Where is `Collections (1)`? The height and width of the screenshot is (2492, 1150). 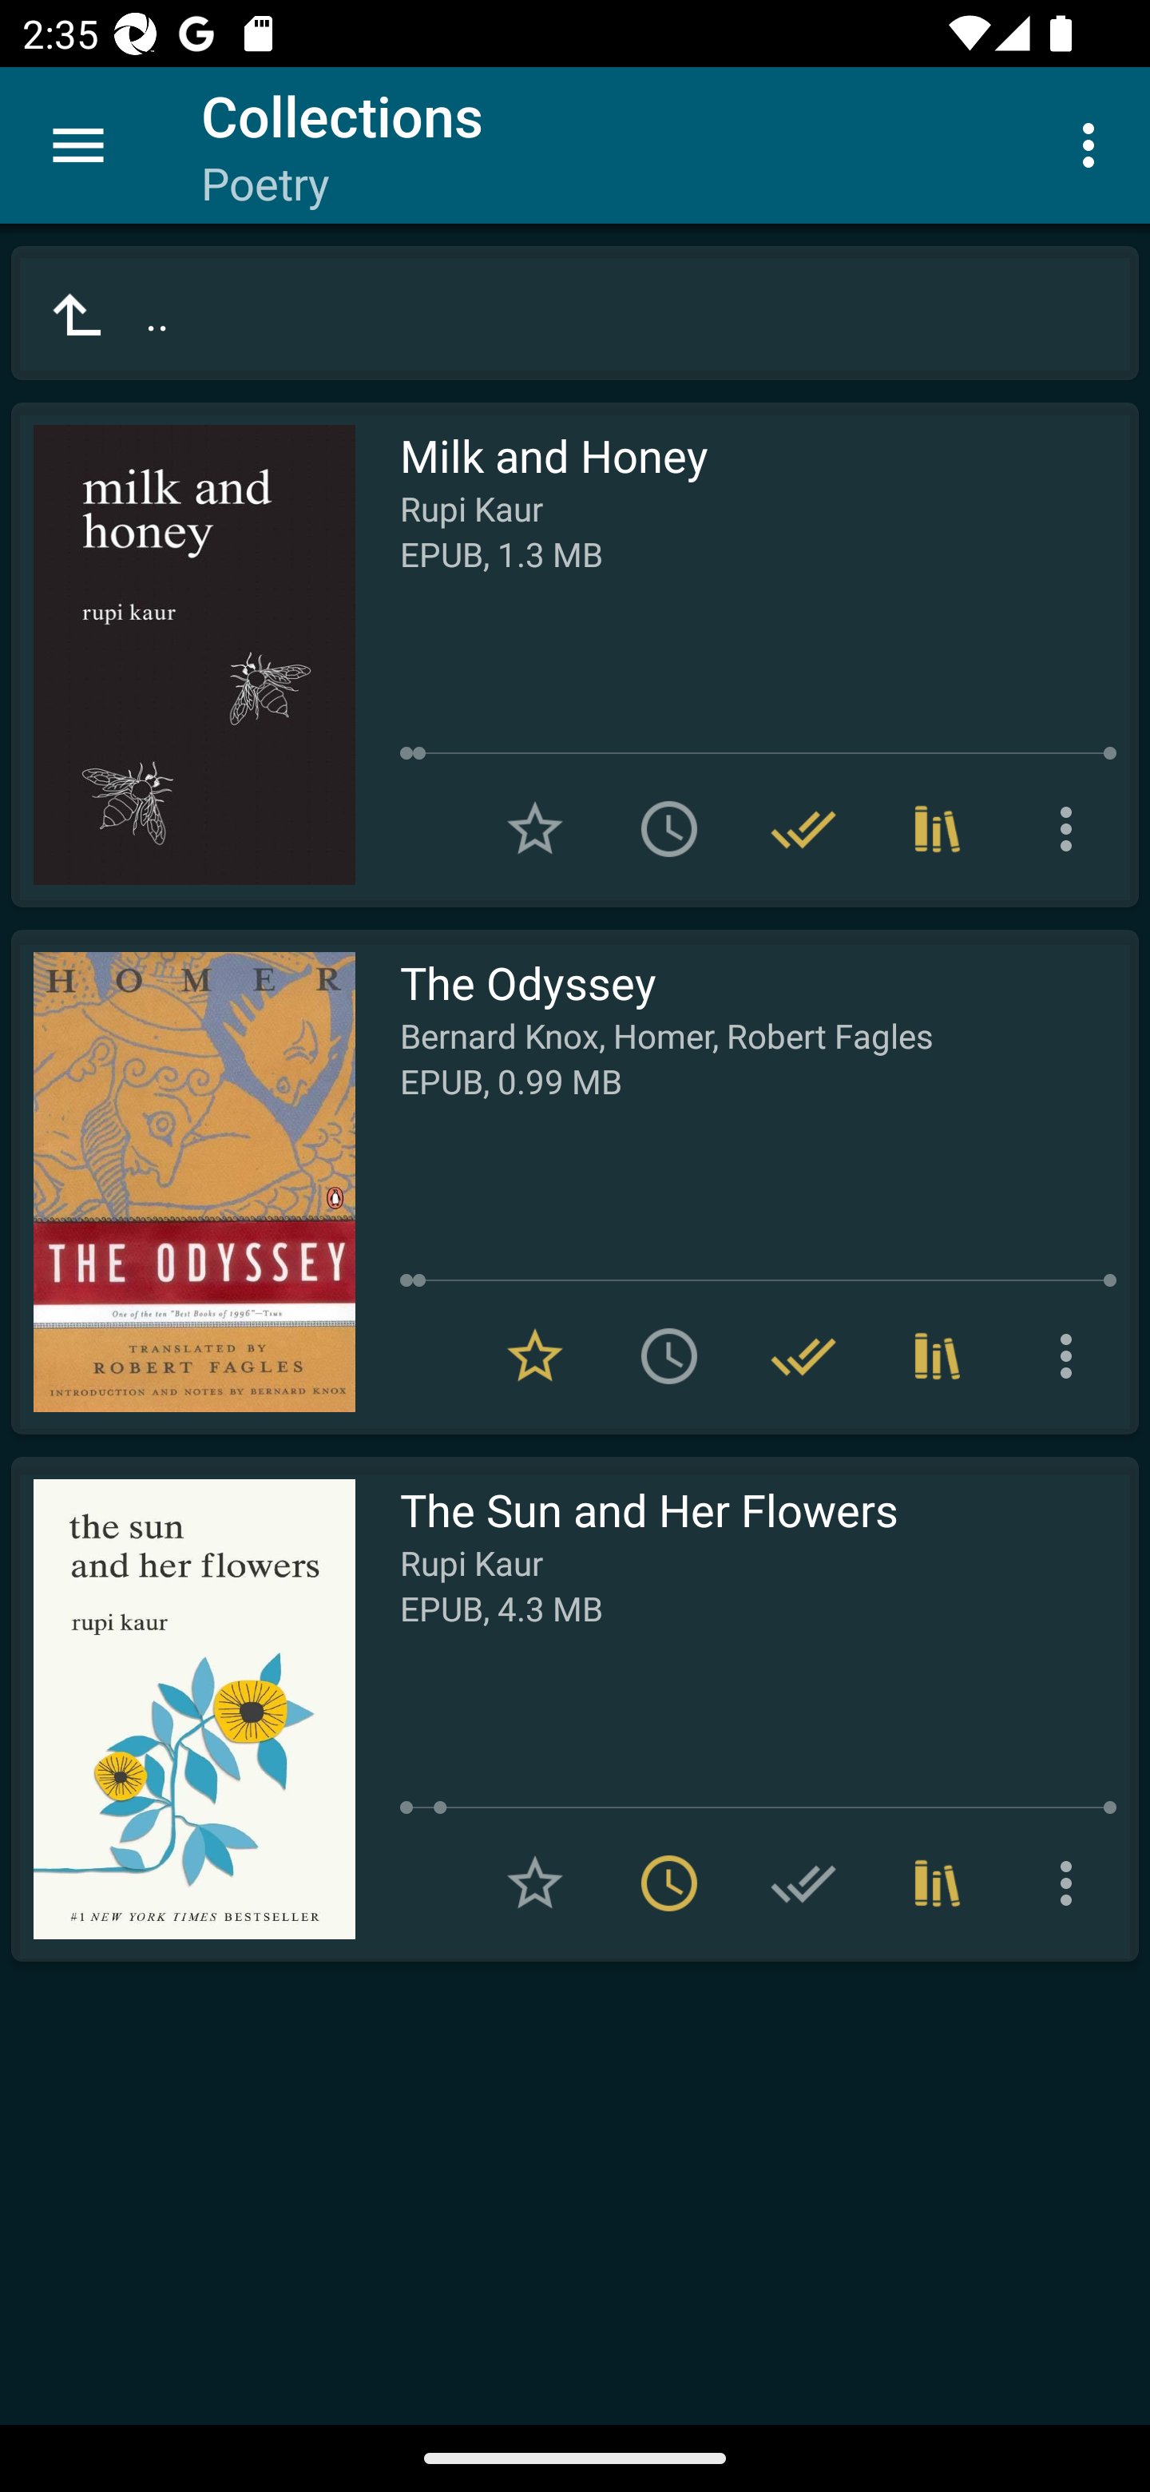 Collections (1) is located at coordinates (938, 1883).